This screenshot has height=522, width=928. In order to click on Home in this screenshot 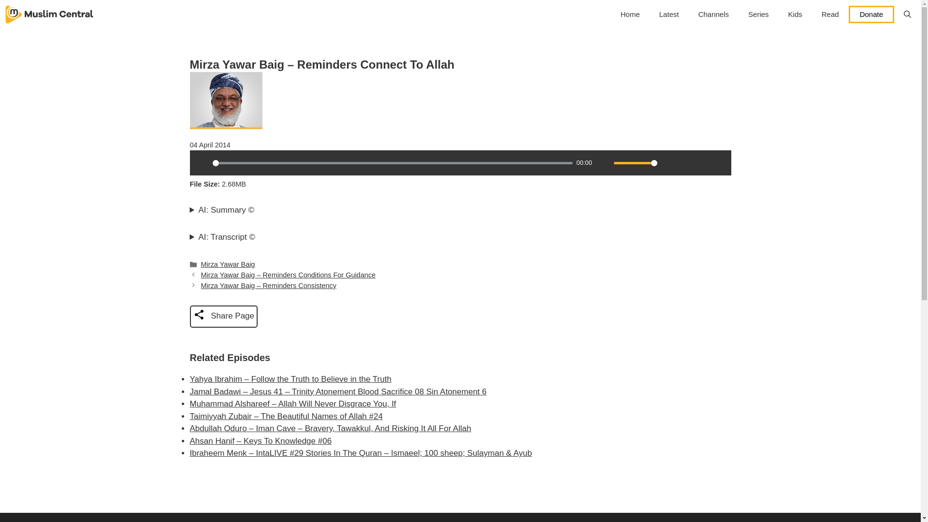, I will do `click(630, 14)`.